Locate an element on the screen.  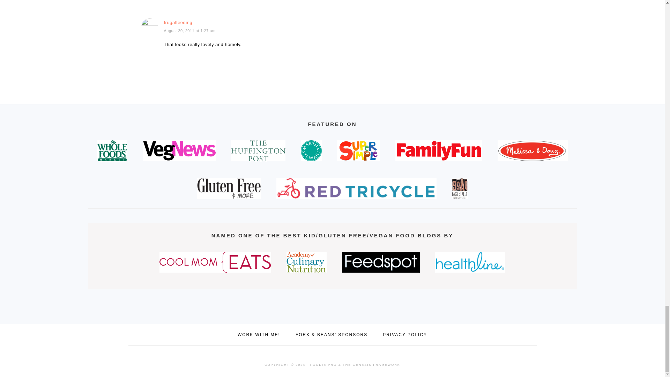
Fork and Beans featured on Cool Mom Eats is located at coordinates (215, 262).